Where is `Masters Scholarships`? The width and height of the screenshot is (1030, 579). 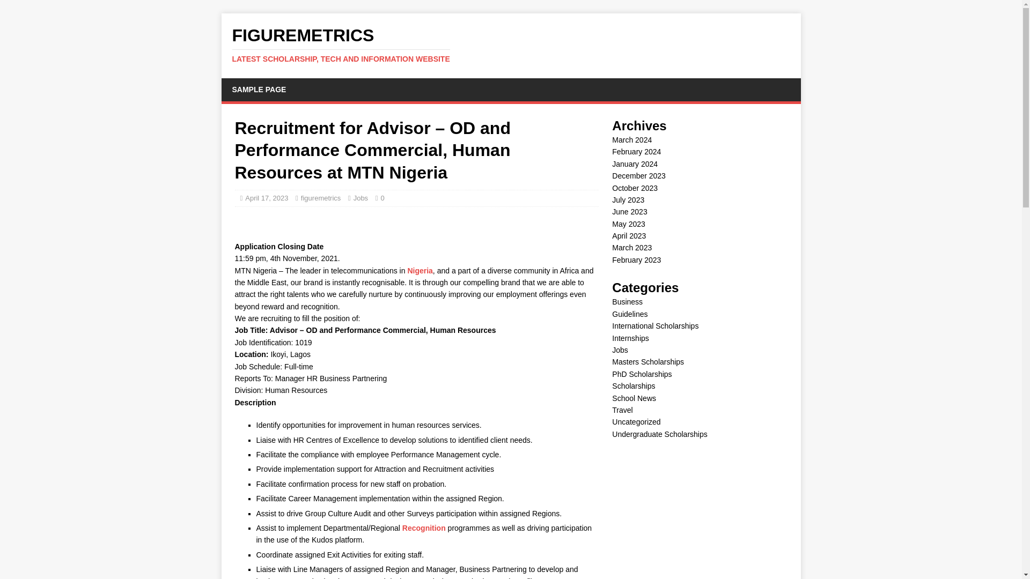 Masters Scholarships is located at coordinates (648, 361).